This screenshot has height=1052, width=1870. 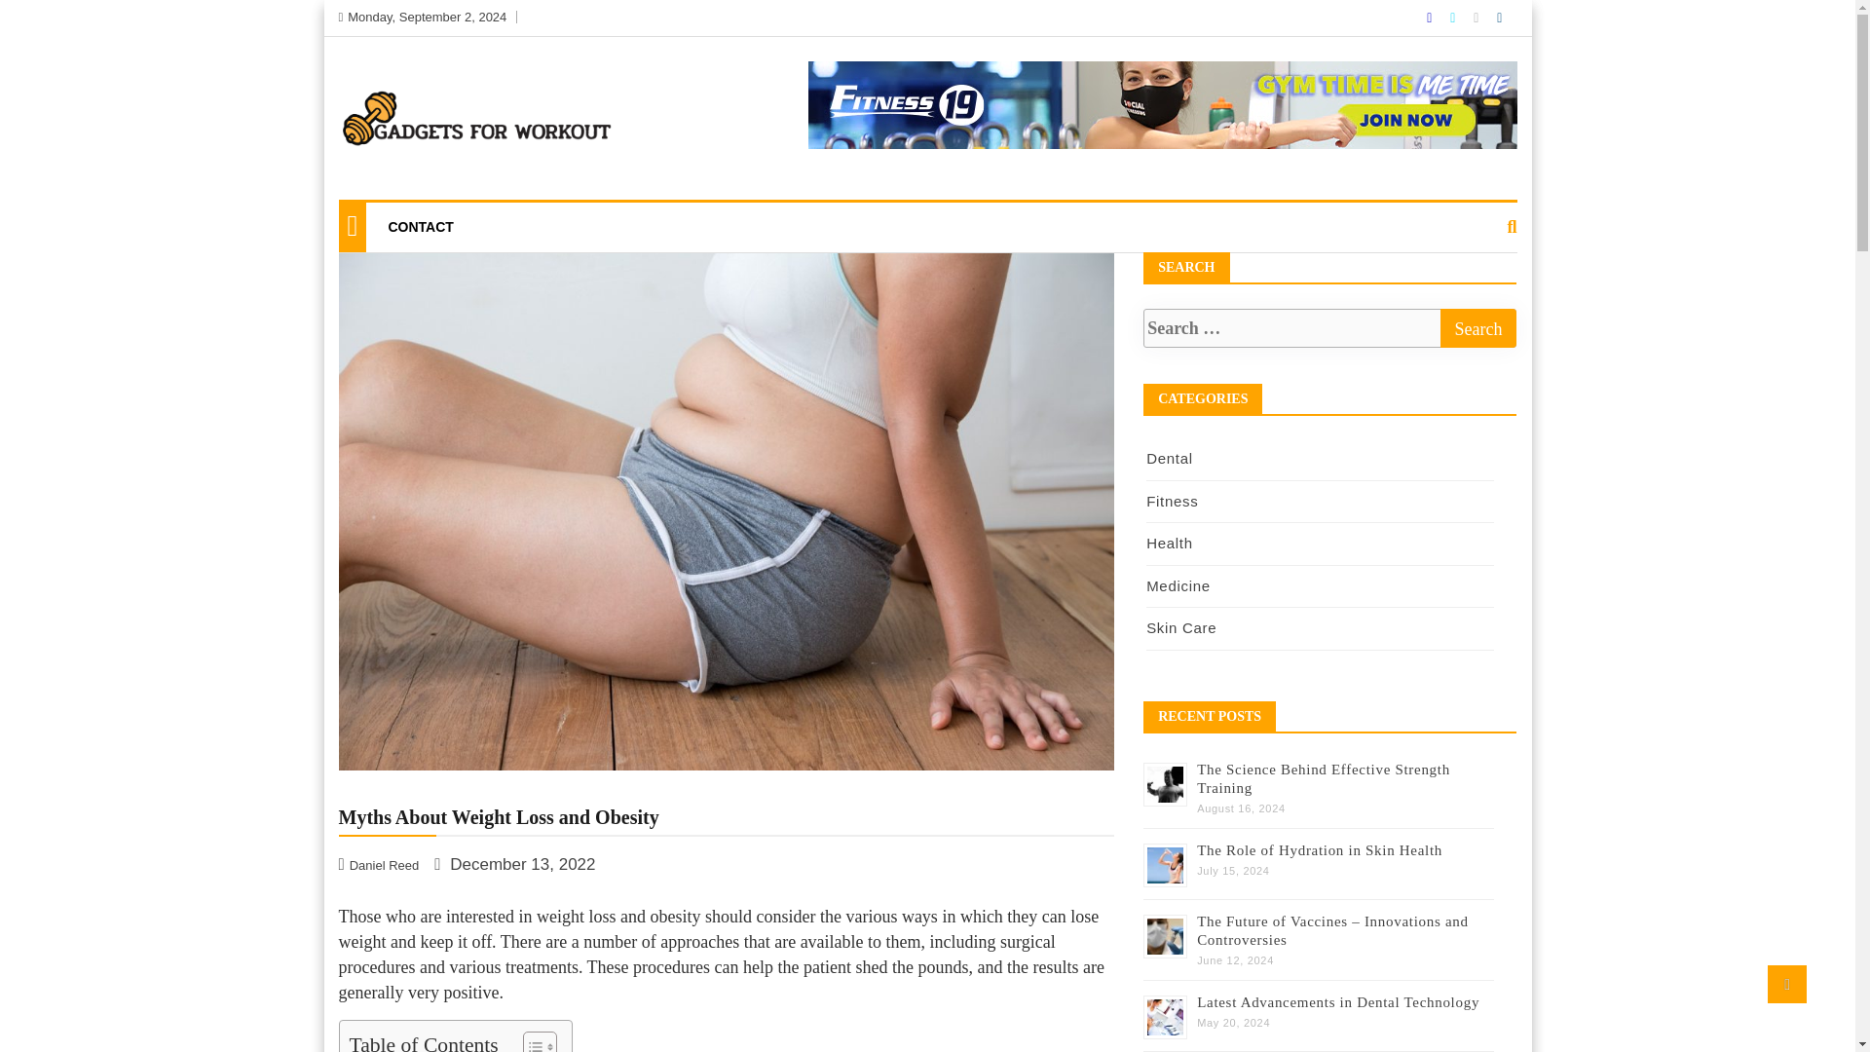 I want to click on Daniel Reed, so click(x=381, y=865).